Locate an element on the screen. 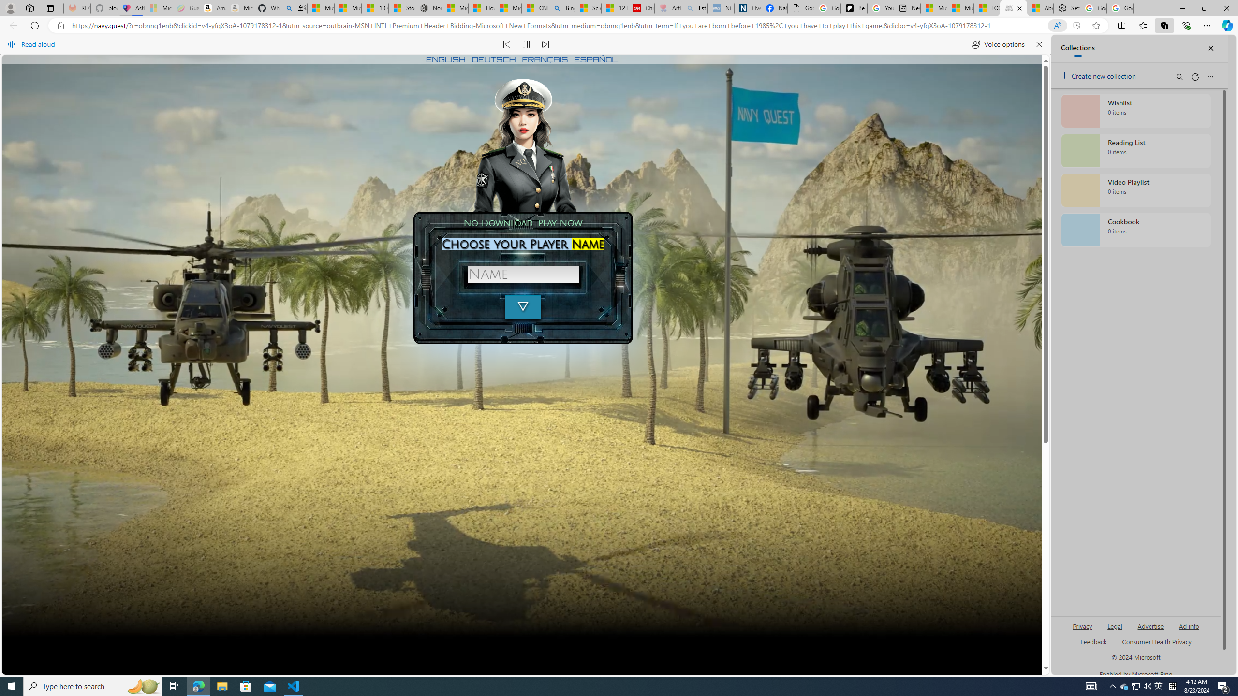 The width and height of the screenshot is (1238, 696). Close tab is located at coordinates (1019, 8).